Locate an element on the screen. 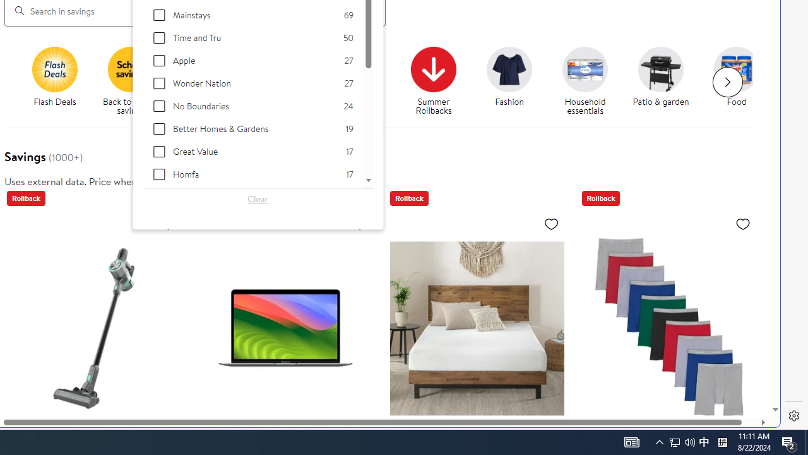 The height and width of the screenshot is (455, 808). Patio & garden Patio & garden is located at coordinates (660, 77).